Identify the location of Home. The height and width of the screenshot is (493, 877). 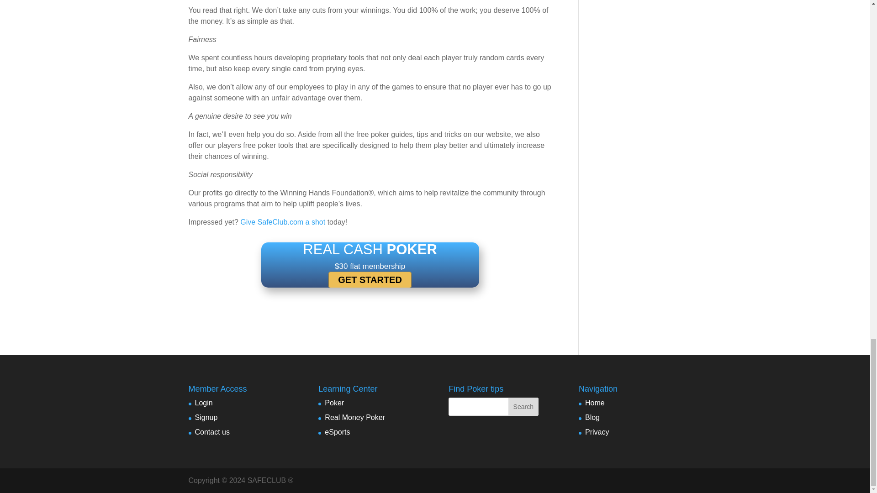
(595, 403).